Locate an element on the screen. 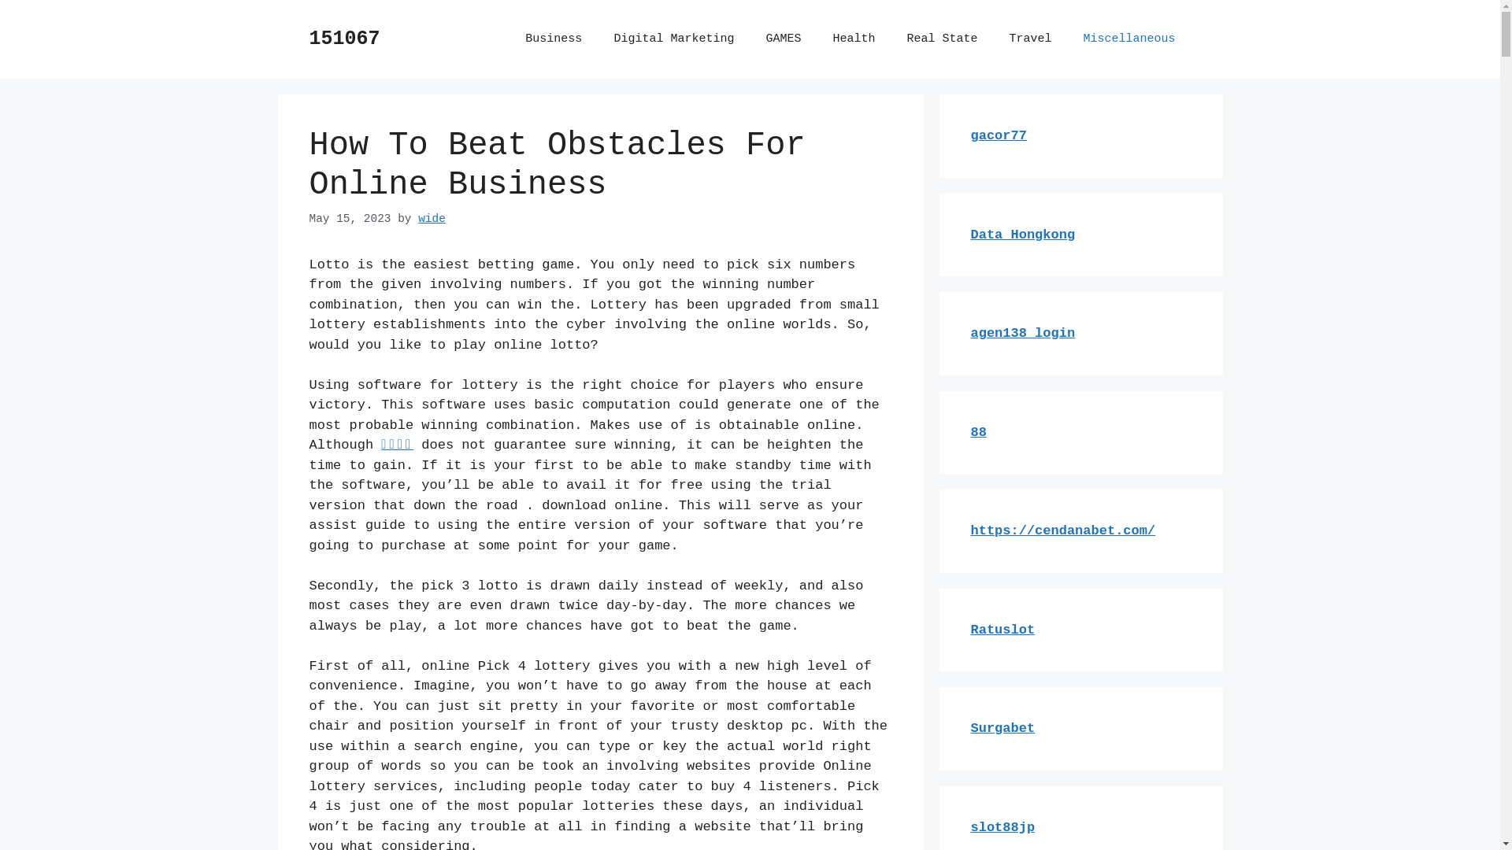  Ratuslot is located at coordinates (1002, 630).